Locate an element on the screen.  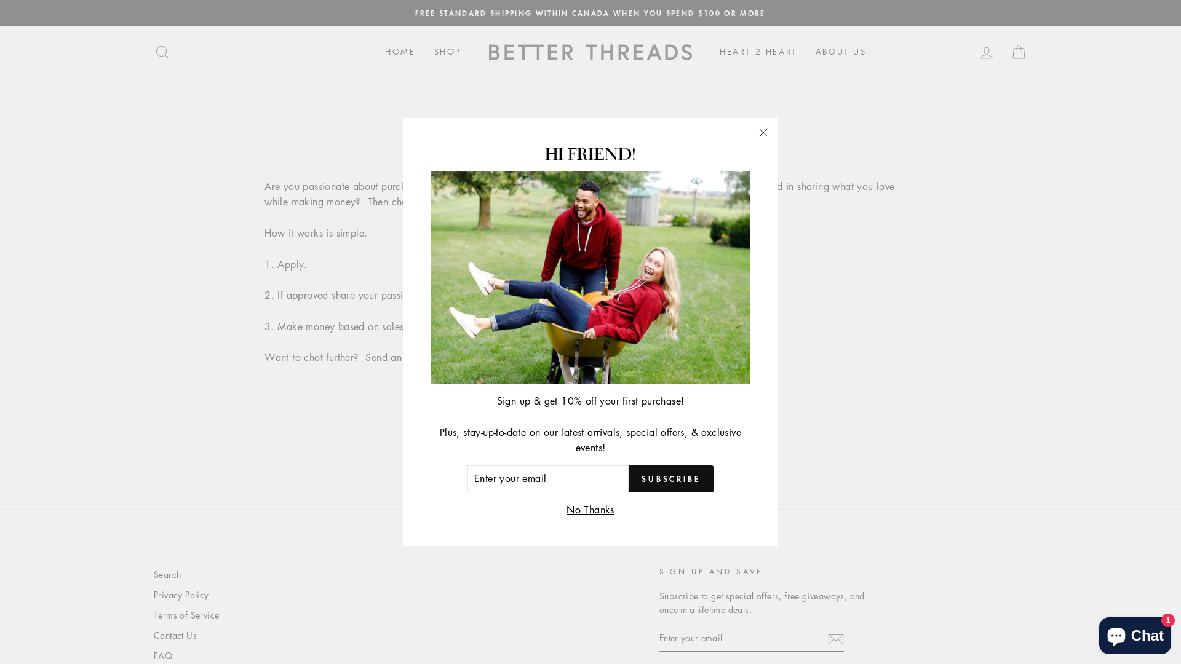
Privacy Policy is located at coordinates (181, 595).